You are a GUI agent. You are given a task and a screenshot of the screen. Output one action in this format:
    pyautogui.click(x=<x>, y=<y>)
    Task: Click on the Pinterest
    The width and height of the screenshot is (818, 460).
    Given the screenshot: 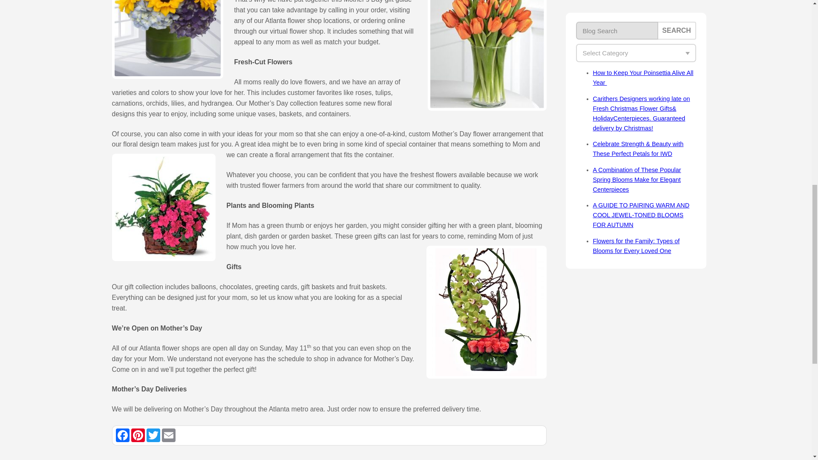 What is the action you would take?
    pyautogui.click(x=138, y=435)
    